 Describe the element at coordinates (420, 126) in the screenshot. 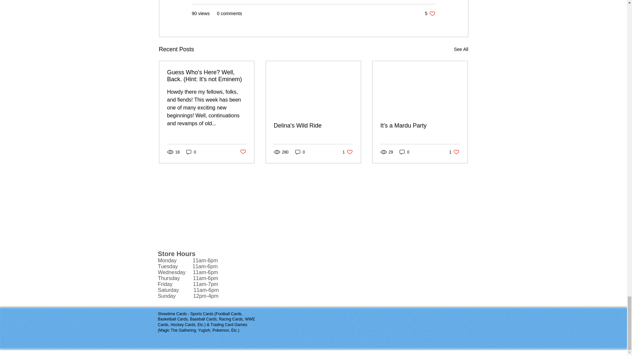

I see `It's a Mardu Party` at that location.